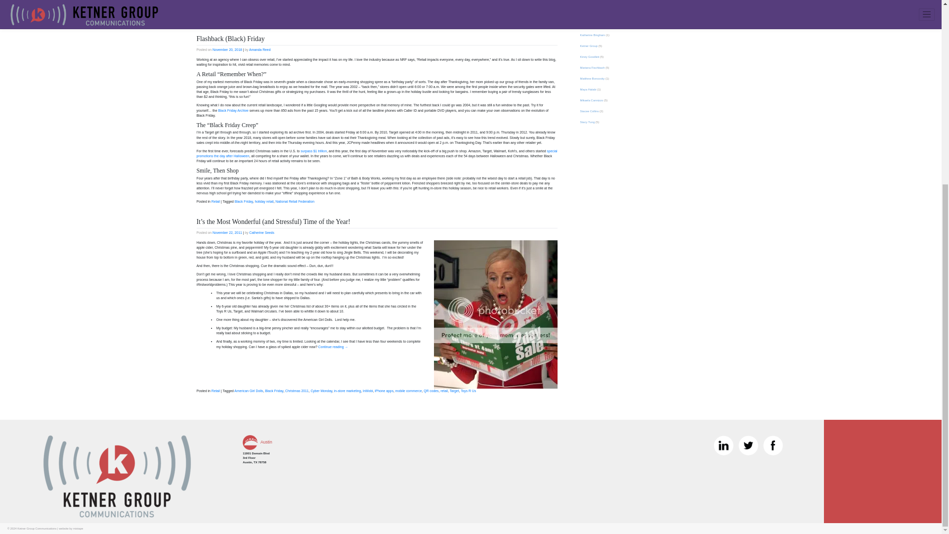 Image resolution: width=949 pixels, height=534 pixels. Describe the element at coordinates (384, 391) in the screenshot. I see `iPhone apps` at that location.